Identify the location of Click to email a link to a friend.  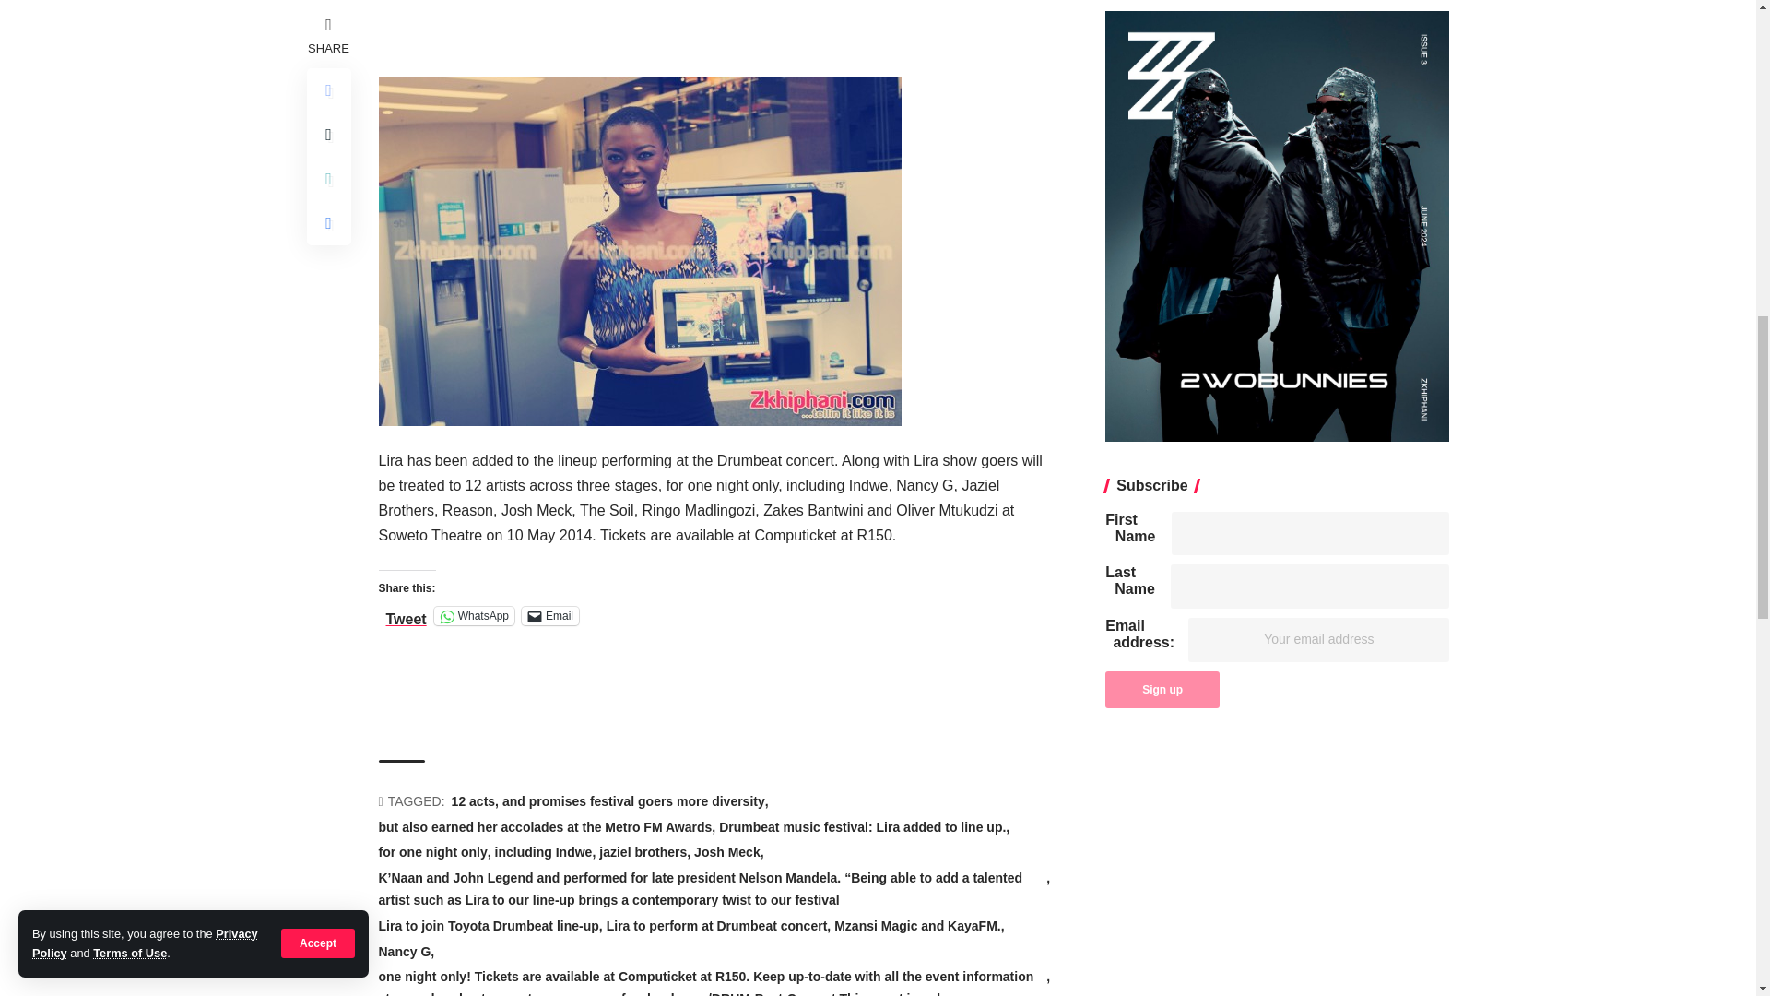
(549, 616).